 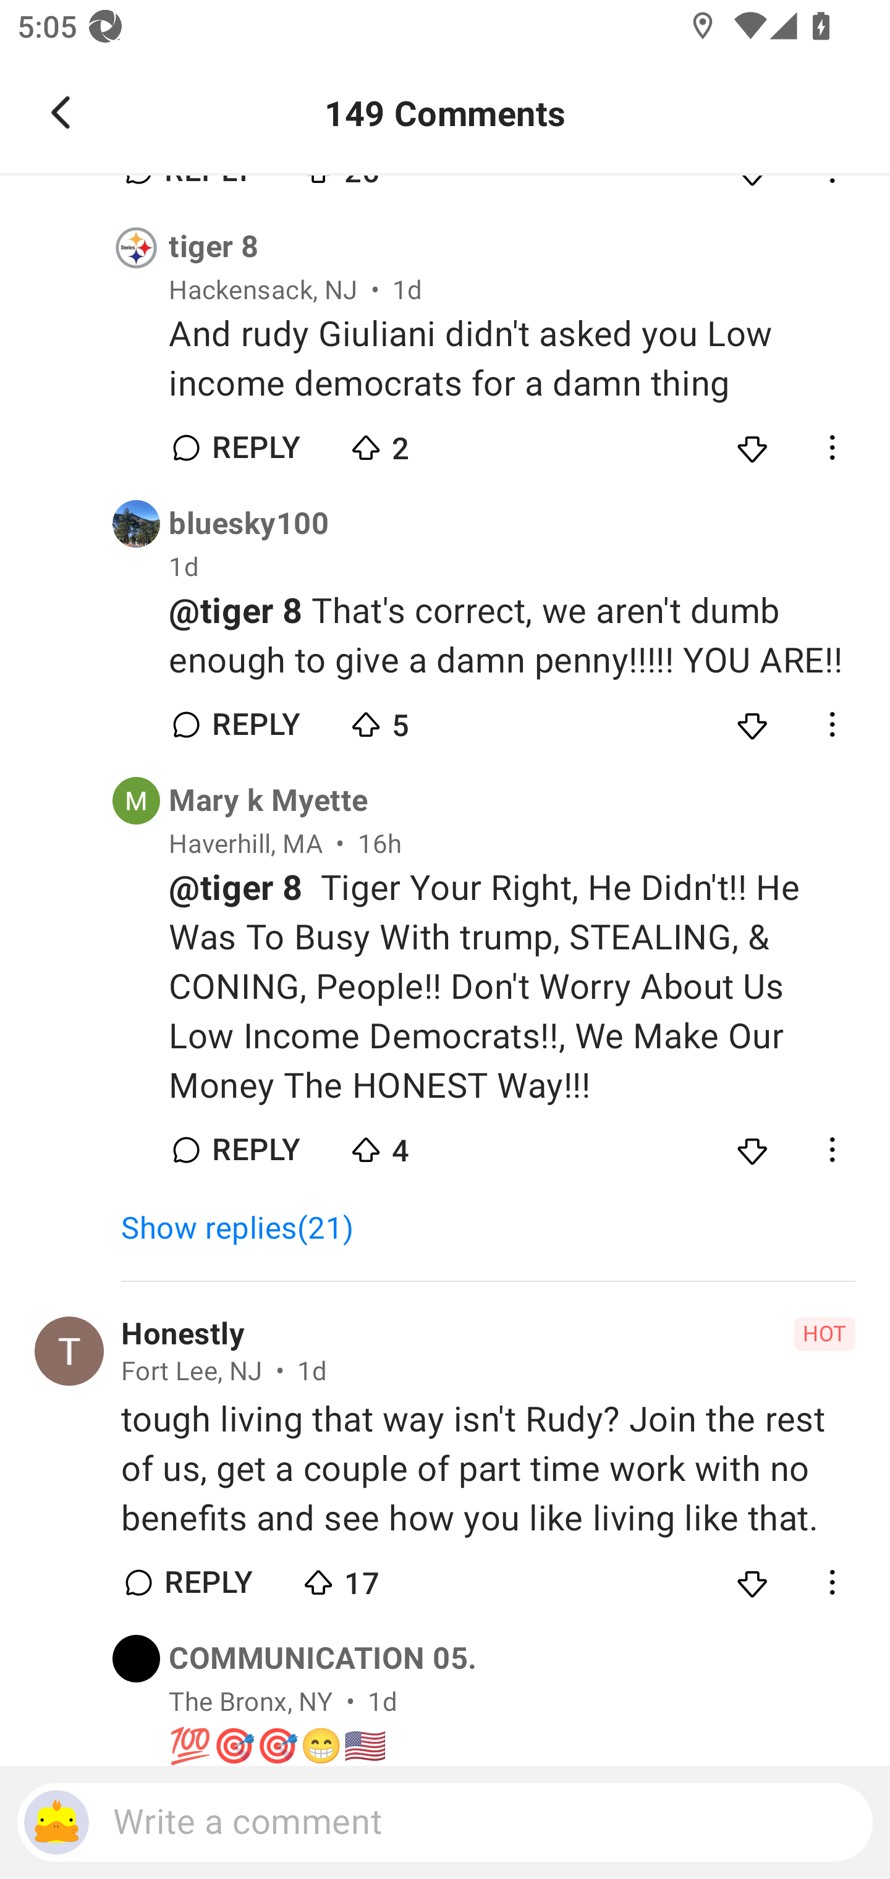 I want to click on Navigate up, so click(x=61, y=112).